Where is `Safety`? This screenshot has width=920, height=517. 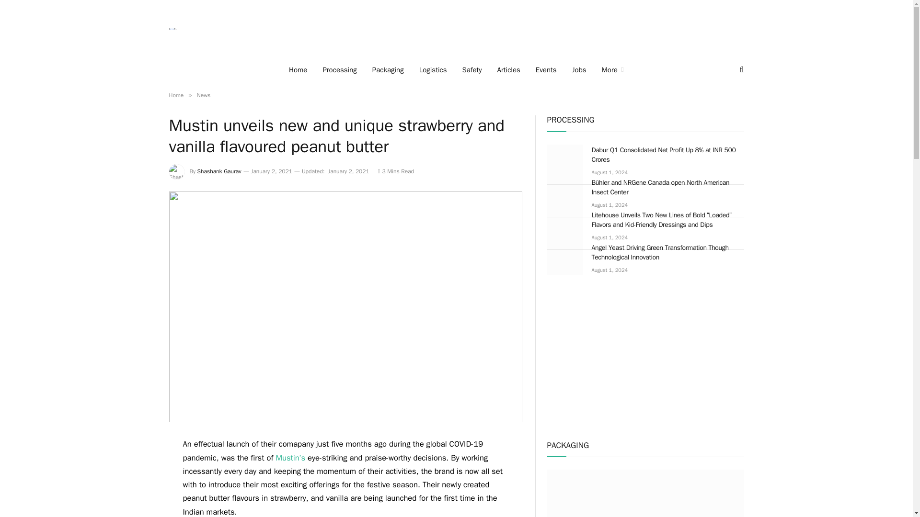 Safety is located at coordinates (471, 69).